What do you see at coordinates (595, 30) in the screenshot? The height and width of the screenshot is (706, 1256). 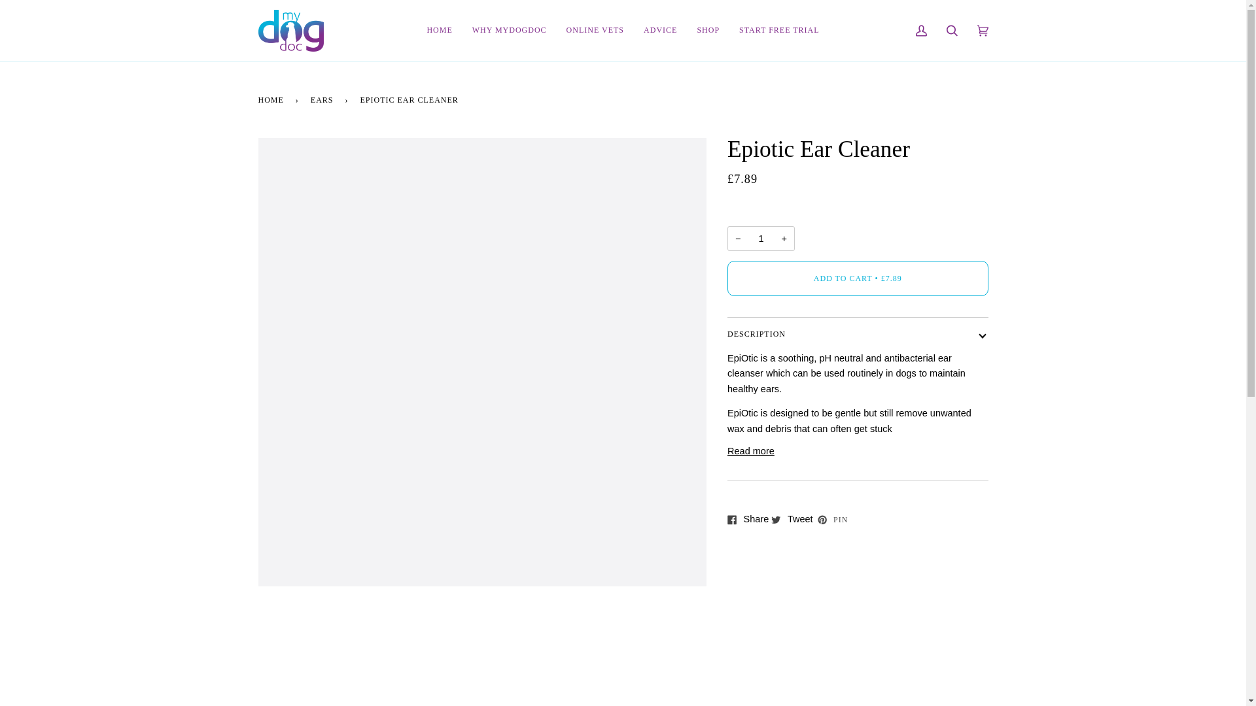 I see `ONLINE VETS` at bounding box center [595, 30].